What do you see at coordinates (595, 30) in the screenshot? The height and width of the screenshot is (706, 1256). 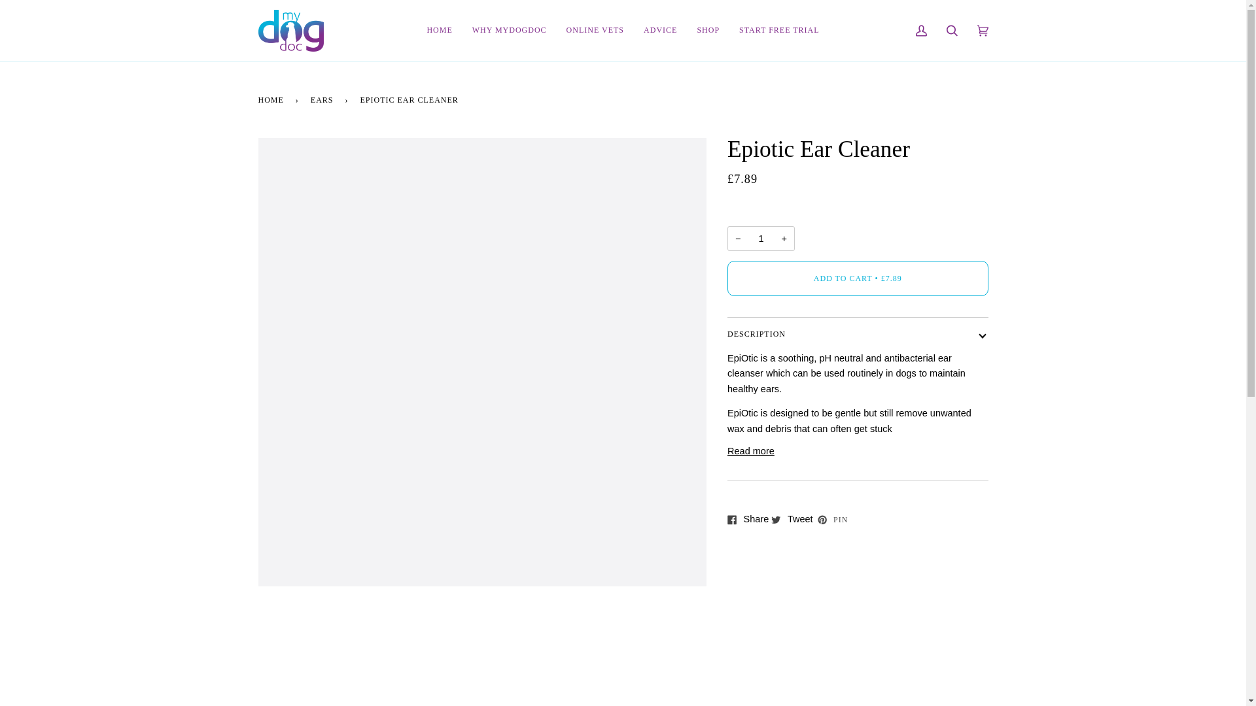 I see `ONLINE VETS` at bounding box center [595, 30].